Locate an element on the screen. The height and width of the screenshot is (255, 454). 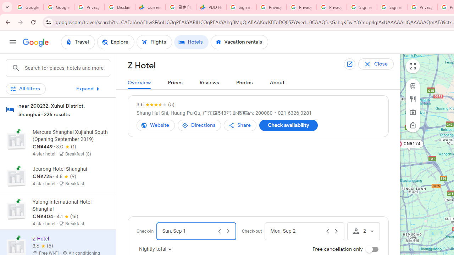
Price displayedNightly total is located at coordinates (155, 249).